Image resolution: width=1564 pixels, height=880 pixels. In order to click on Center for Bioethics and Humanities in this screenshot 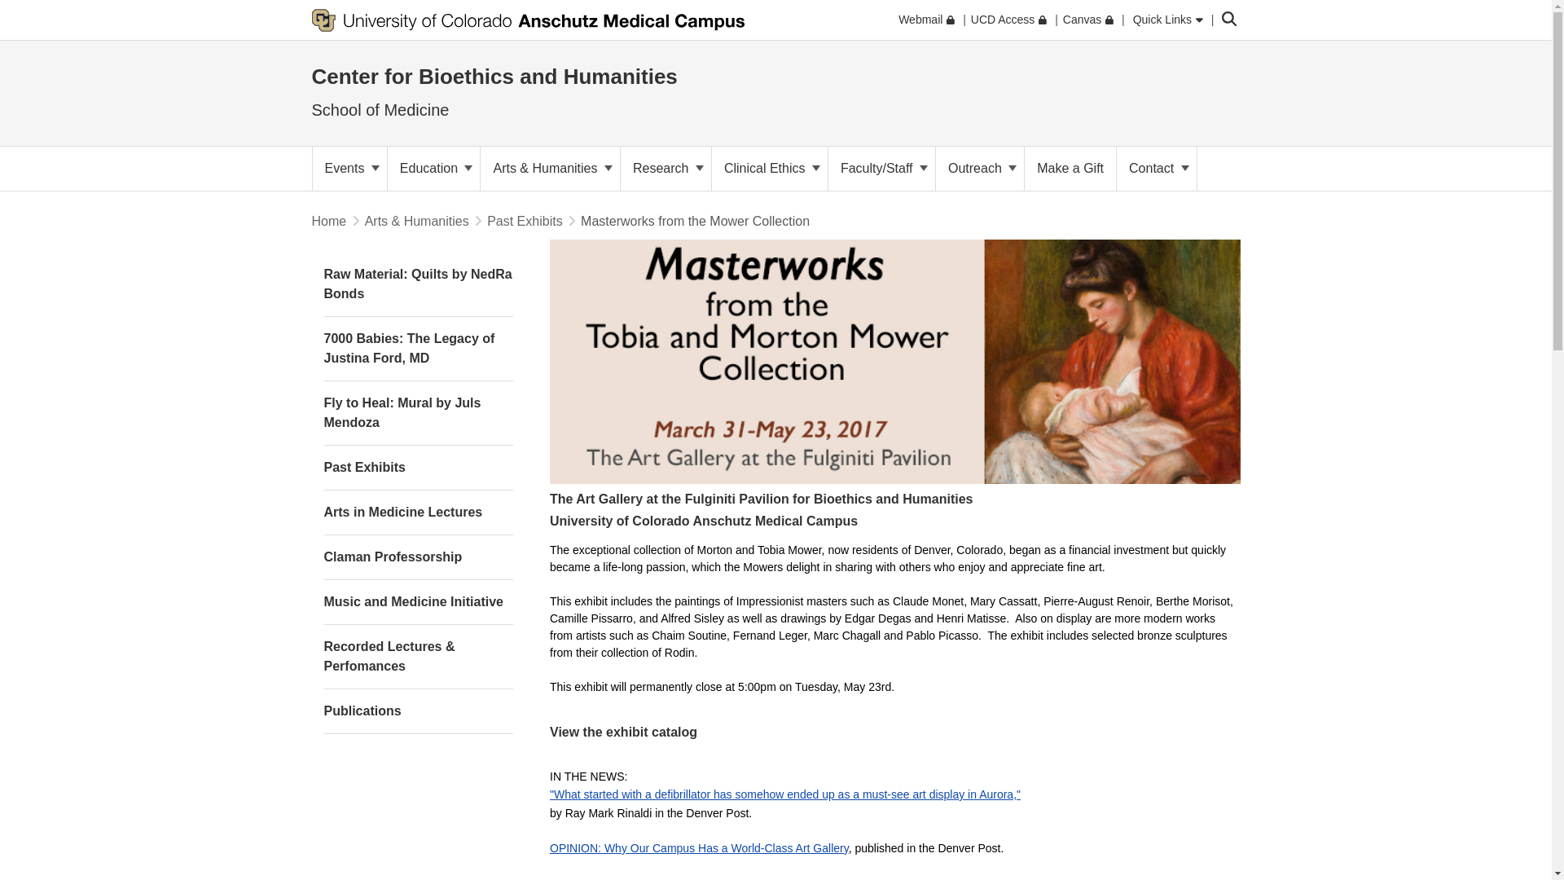, I will do `click(494, 77)`.